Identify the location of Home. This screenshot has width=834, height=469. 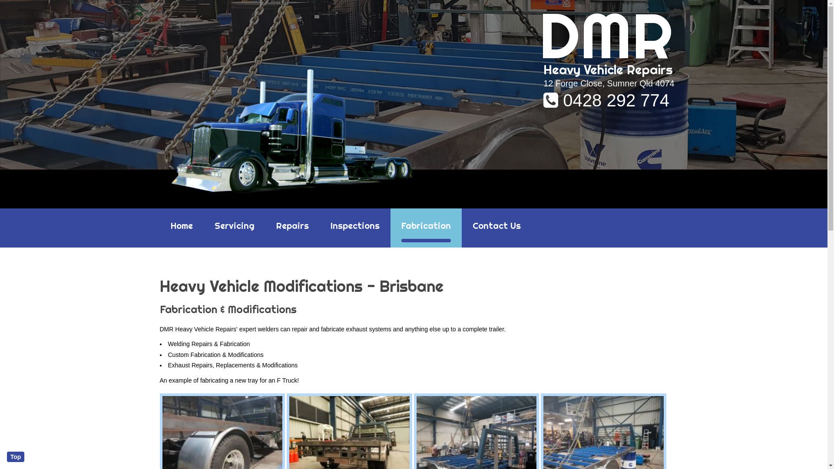
(182, 228).